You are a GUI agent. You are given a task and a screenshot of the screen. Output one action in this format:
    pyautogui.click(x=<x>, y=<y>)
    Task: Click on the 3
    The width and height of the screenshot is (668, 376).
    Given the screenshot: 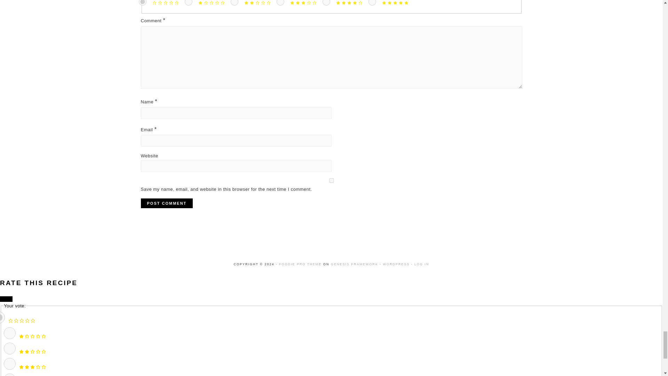 What is the action you would take?
    pyautogui.click(x=10, y=363)
    